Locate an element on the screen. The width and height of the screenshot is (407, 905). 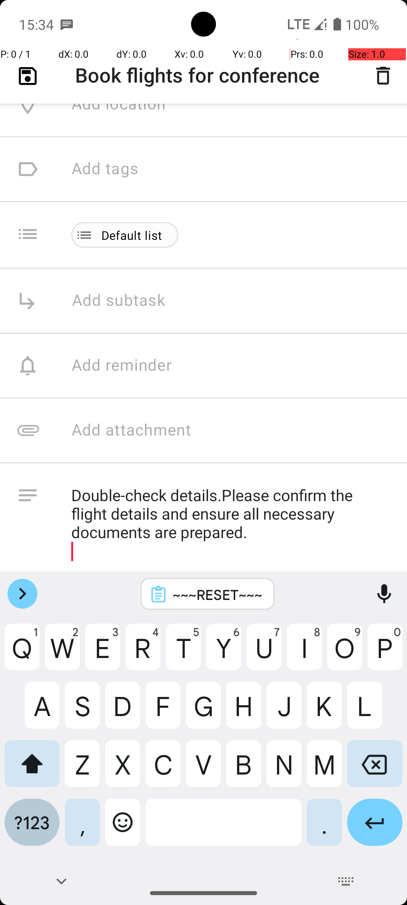
Double-check details.Please confirm the flight details and ensure all necessary documents are prepared.
 is located at coordinates (231, 523).